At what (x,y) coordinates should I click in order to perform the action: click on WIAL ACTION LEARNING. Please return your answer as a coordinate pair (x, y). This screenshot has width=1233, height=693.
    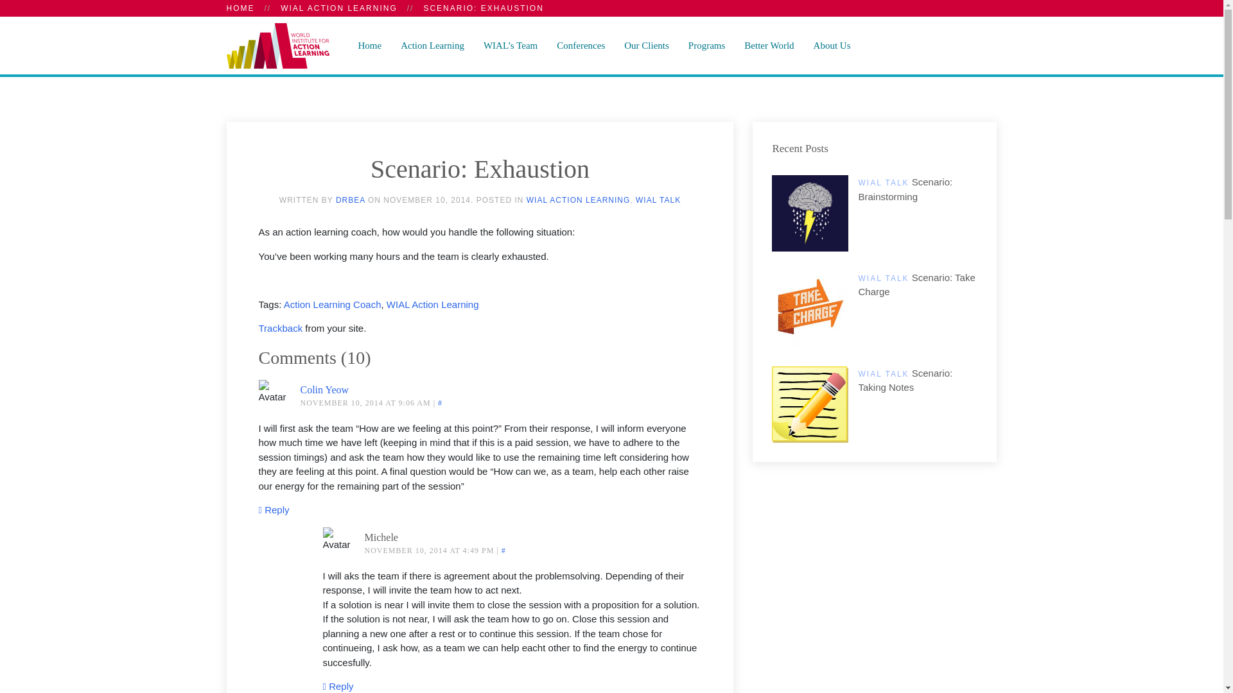
    Looking at the image, I should click on (339, 8).